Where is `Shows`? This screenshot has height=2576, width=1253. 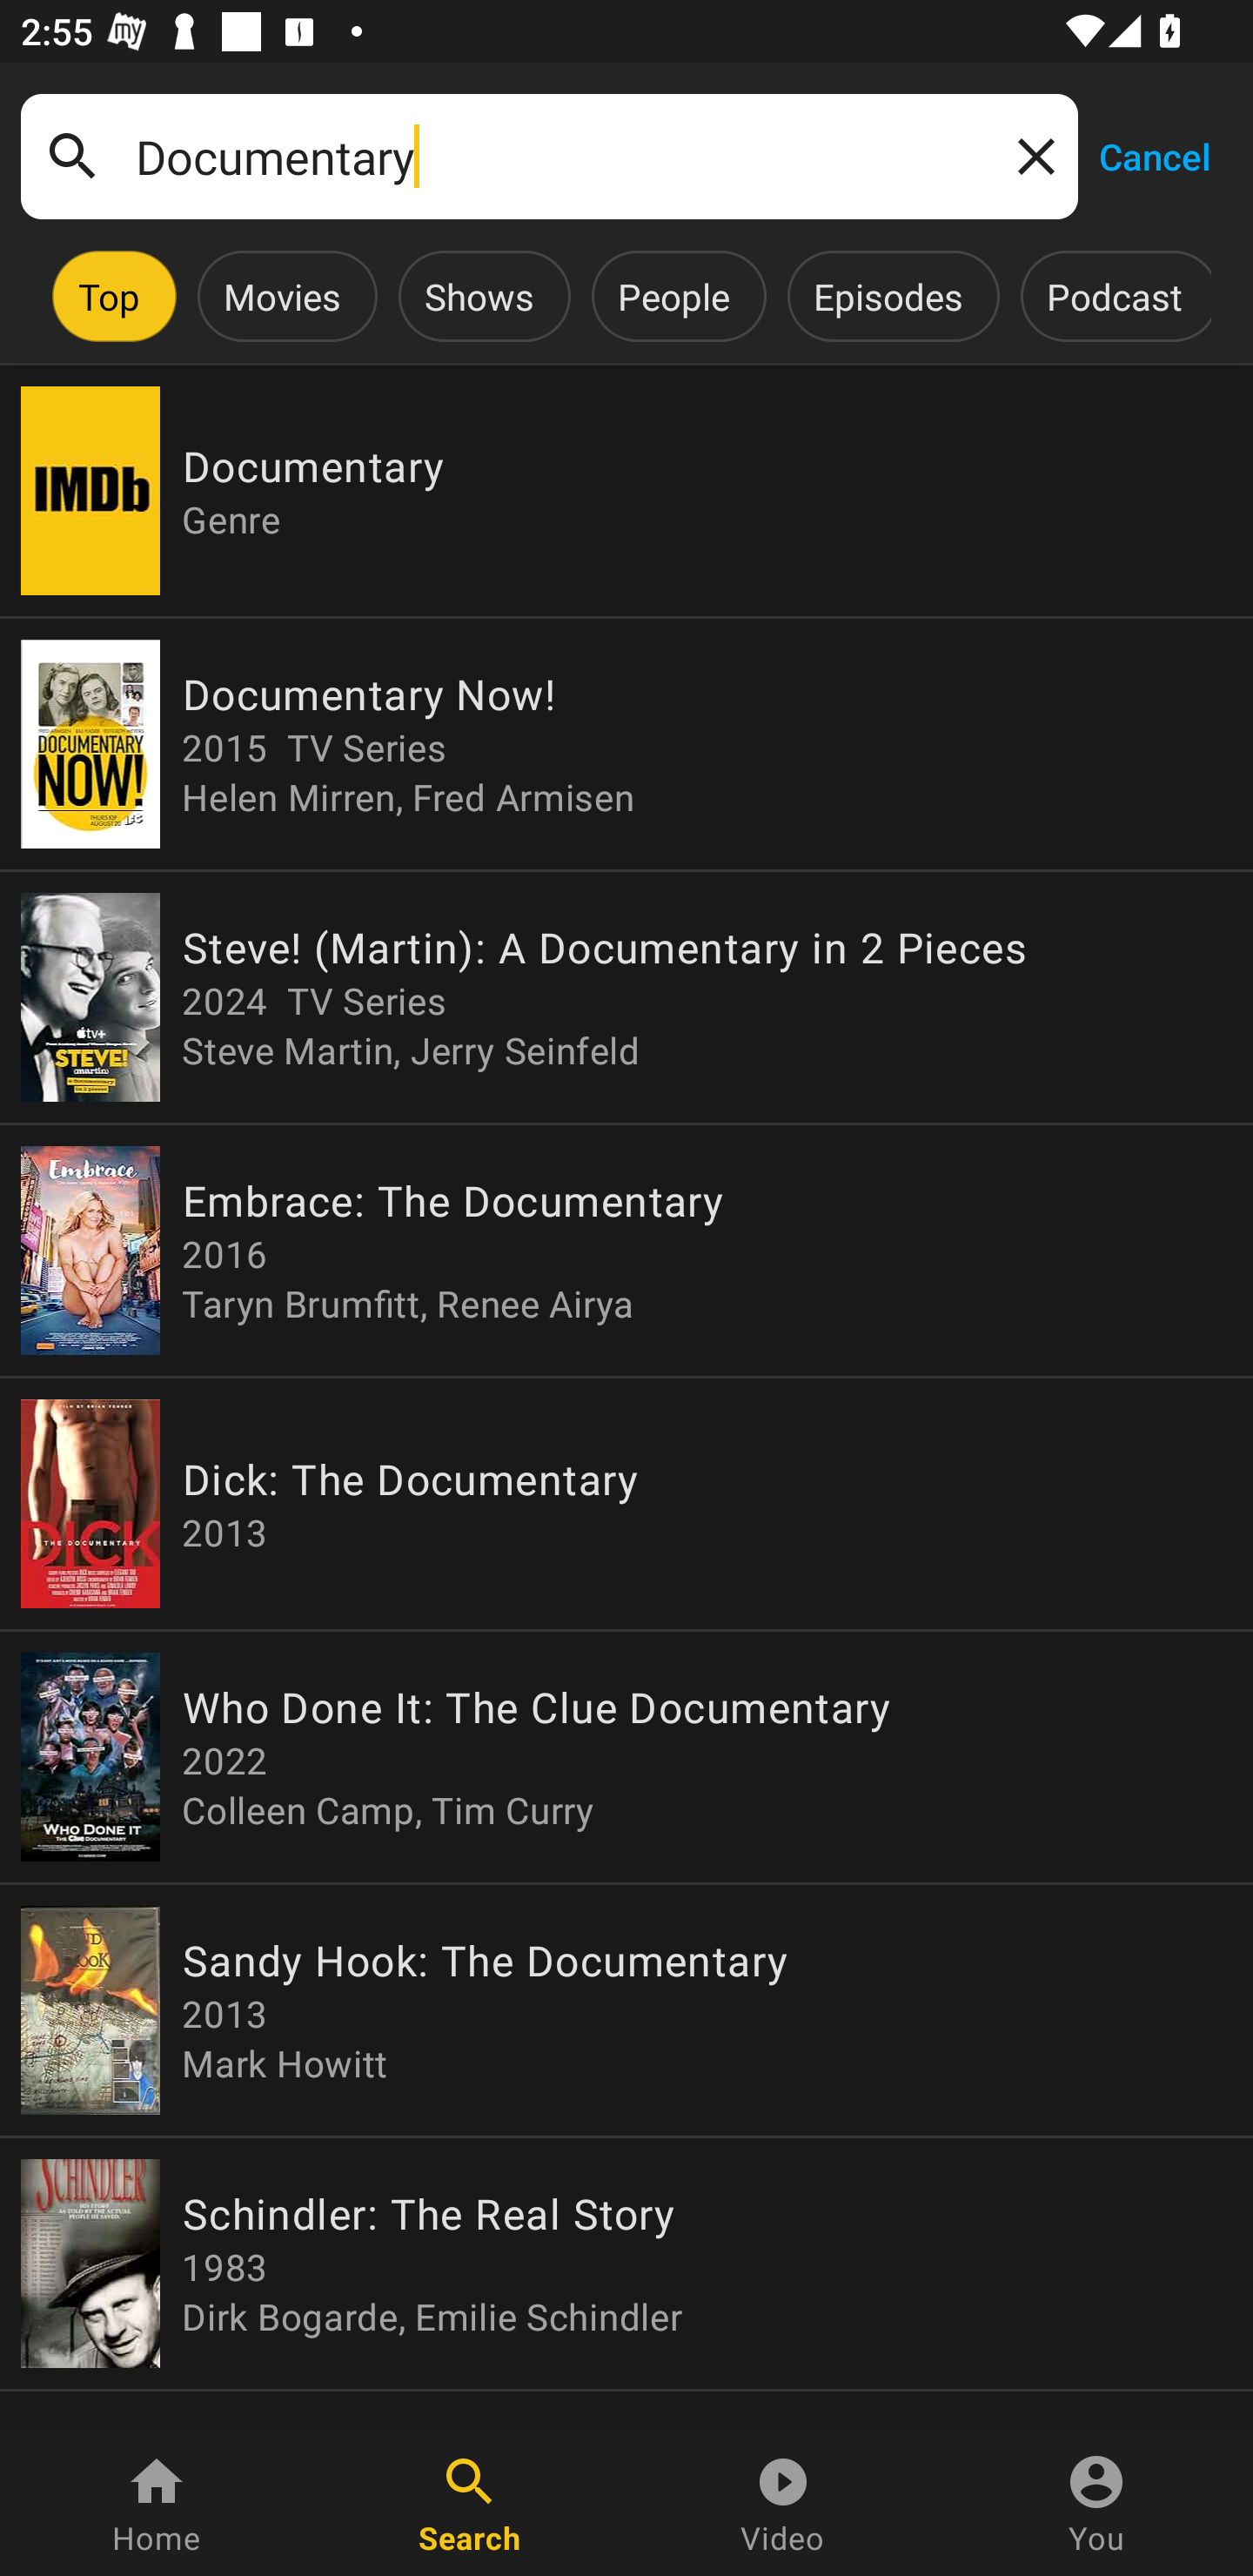 Shows is located at coordinates (479, 296).